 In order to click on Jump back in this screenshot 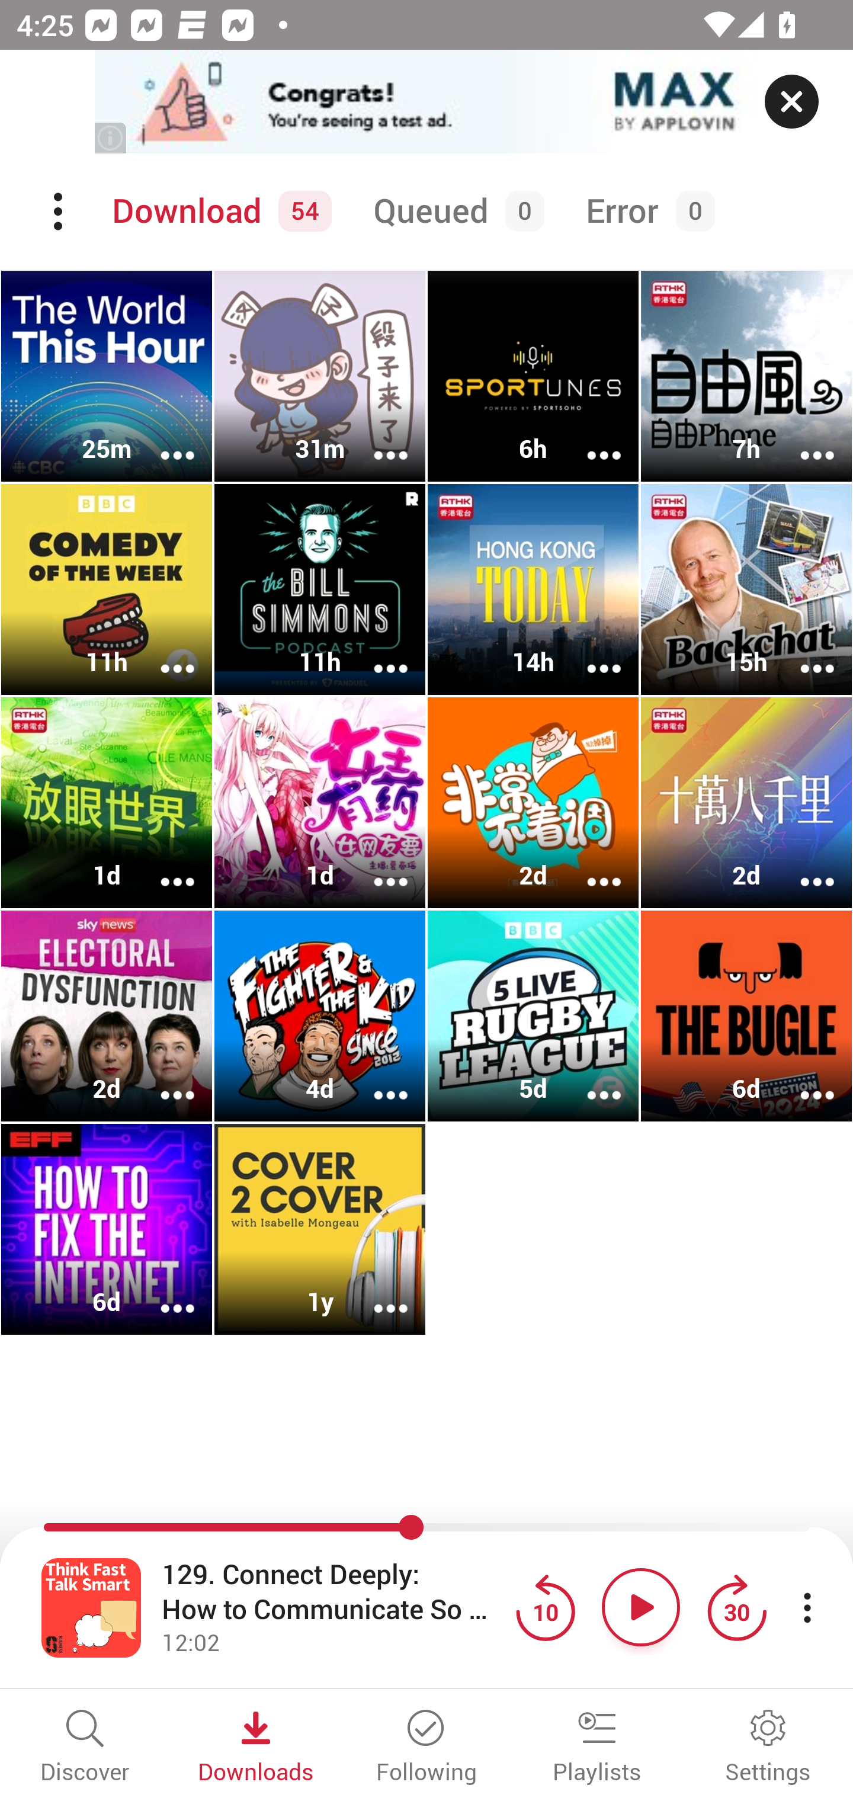, I will do `click(545, 1607)`.